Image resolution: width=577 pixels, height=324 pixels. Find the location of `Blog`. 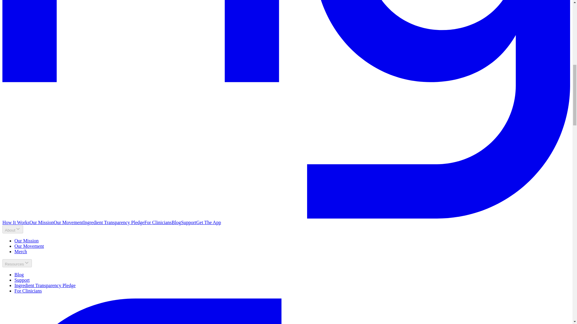

Blog is located at coordinates (19, 275).